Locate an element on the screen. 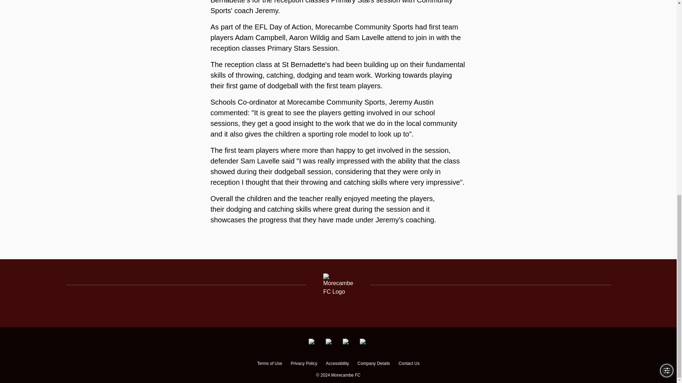  Terms of Use is located at coordinates (269, 364).